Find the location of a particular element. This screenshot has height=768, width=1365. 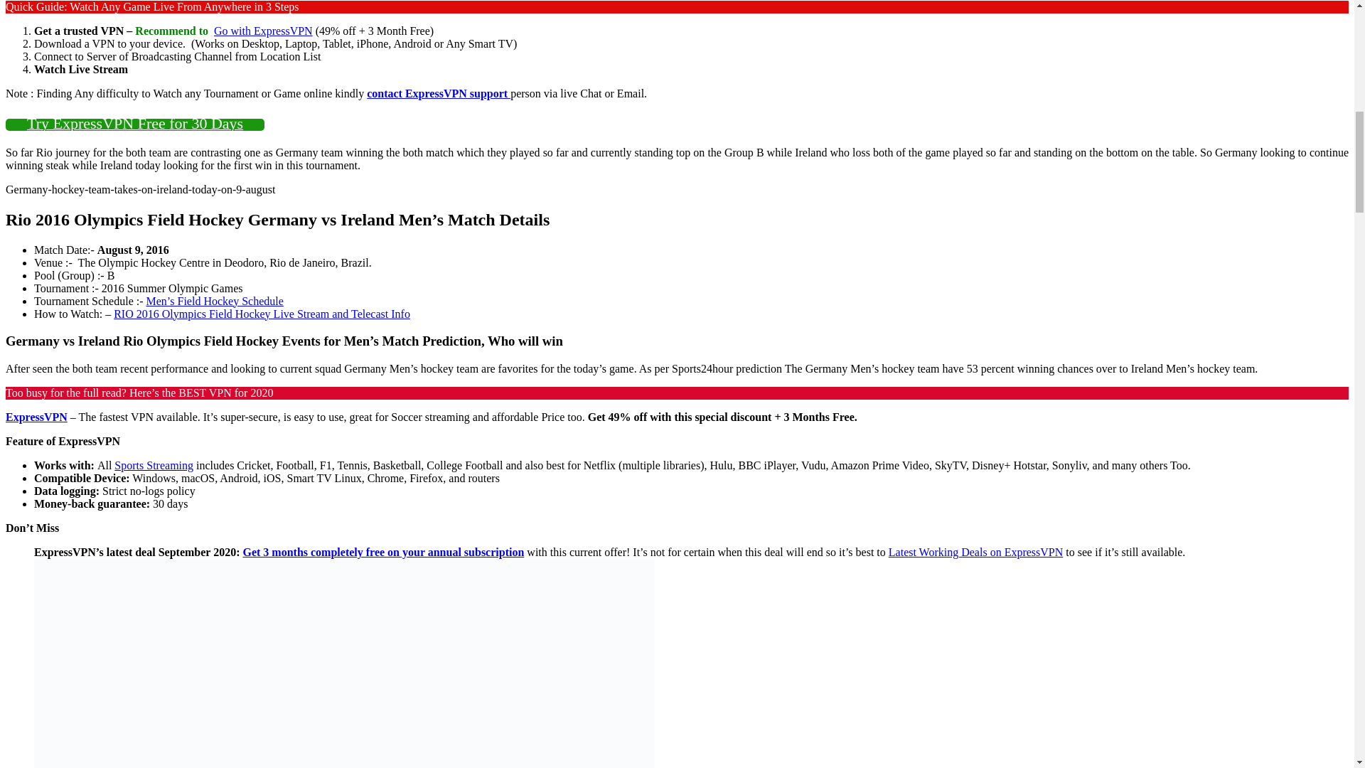

Get 3 months completely free on your annual subscription is located at coordinates (383, 552).